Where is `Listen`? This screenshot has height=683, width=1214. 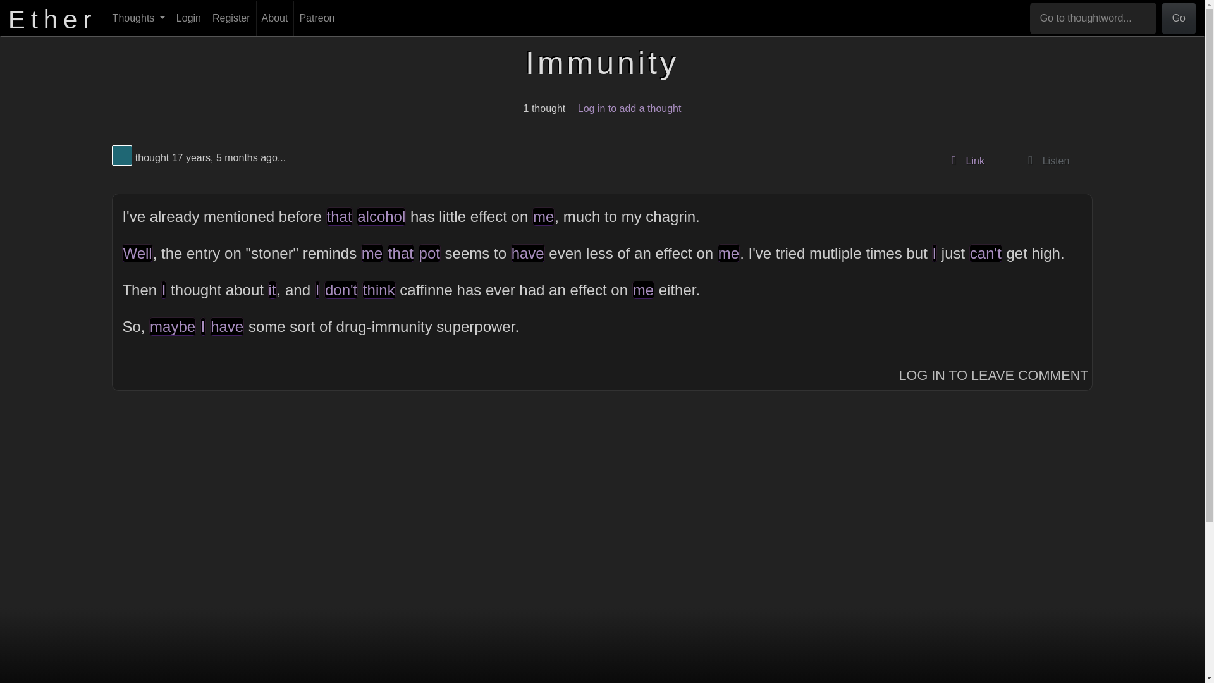
Listen is located at coordinates (1045, 161).